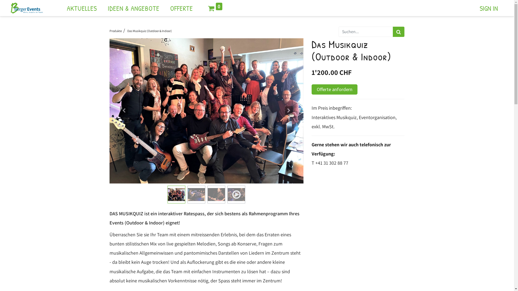 This screenshot has height=291, width=518. What do you see at coordinates (182, 8) in the screenshot?
I see `OFFERTE` at bounding box center [182, 8].